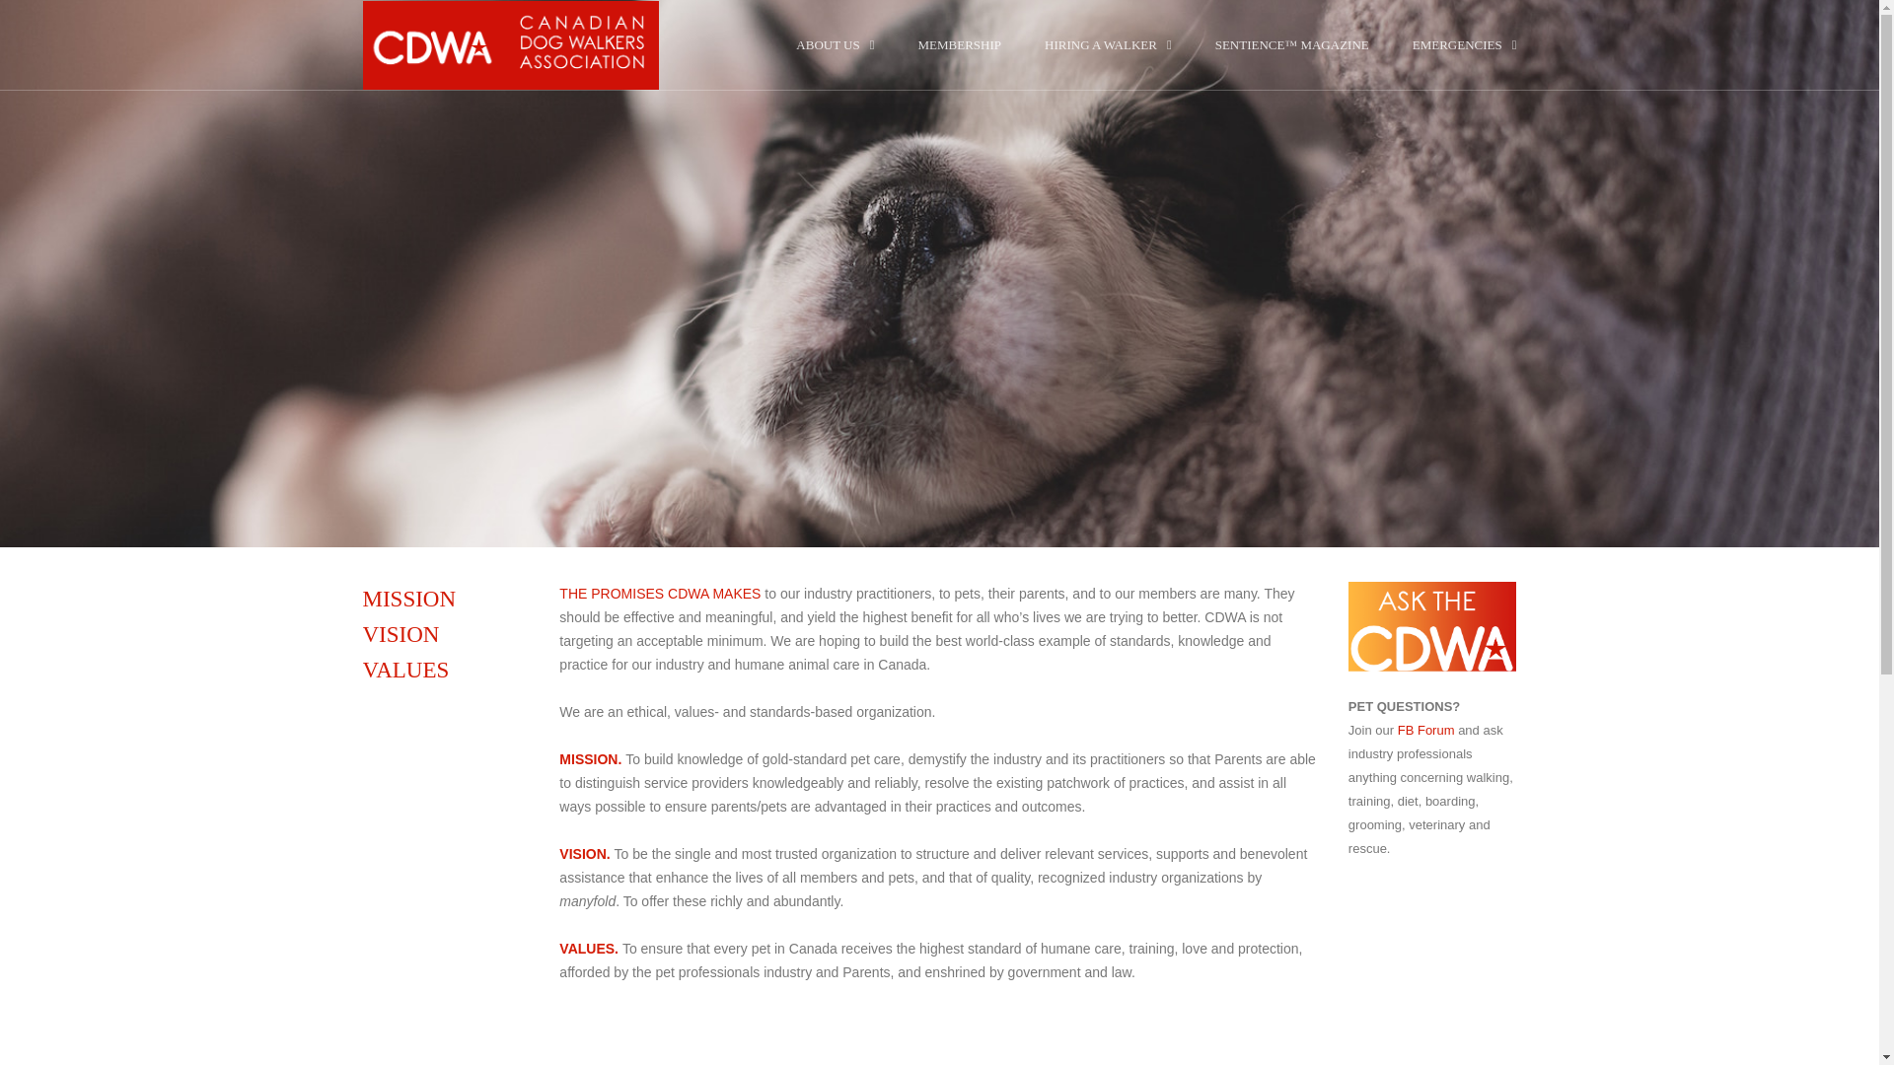  What do you see at coordinates (1109, 43) in the screenshot?
I see `HIRING A WALKER` at bounding box center [1109, 43].